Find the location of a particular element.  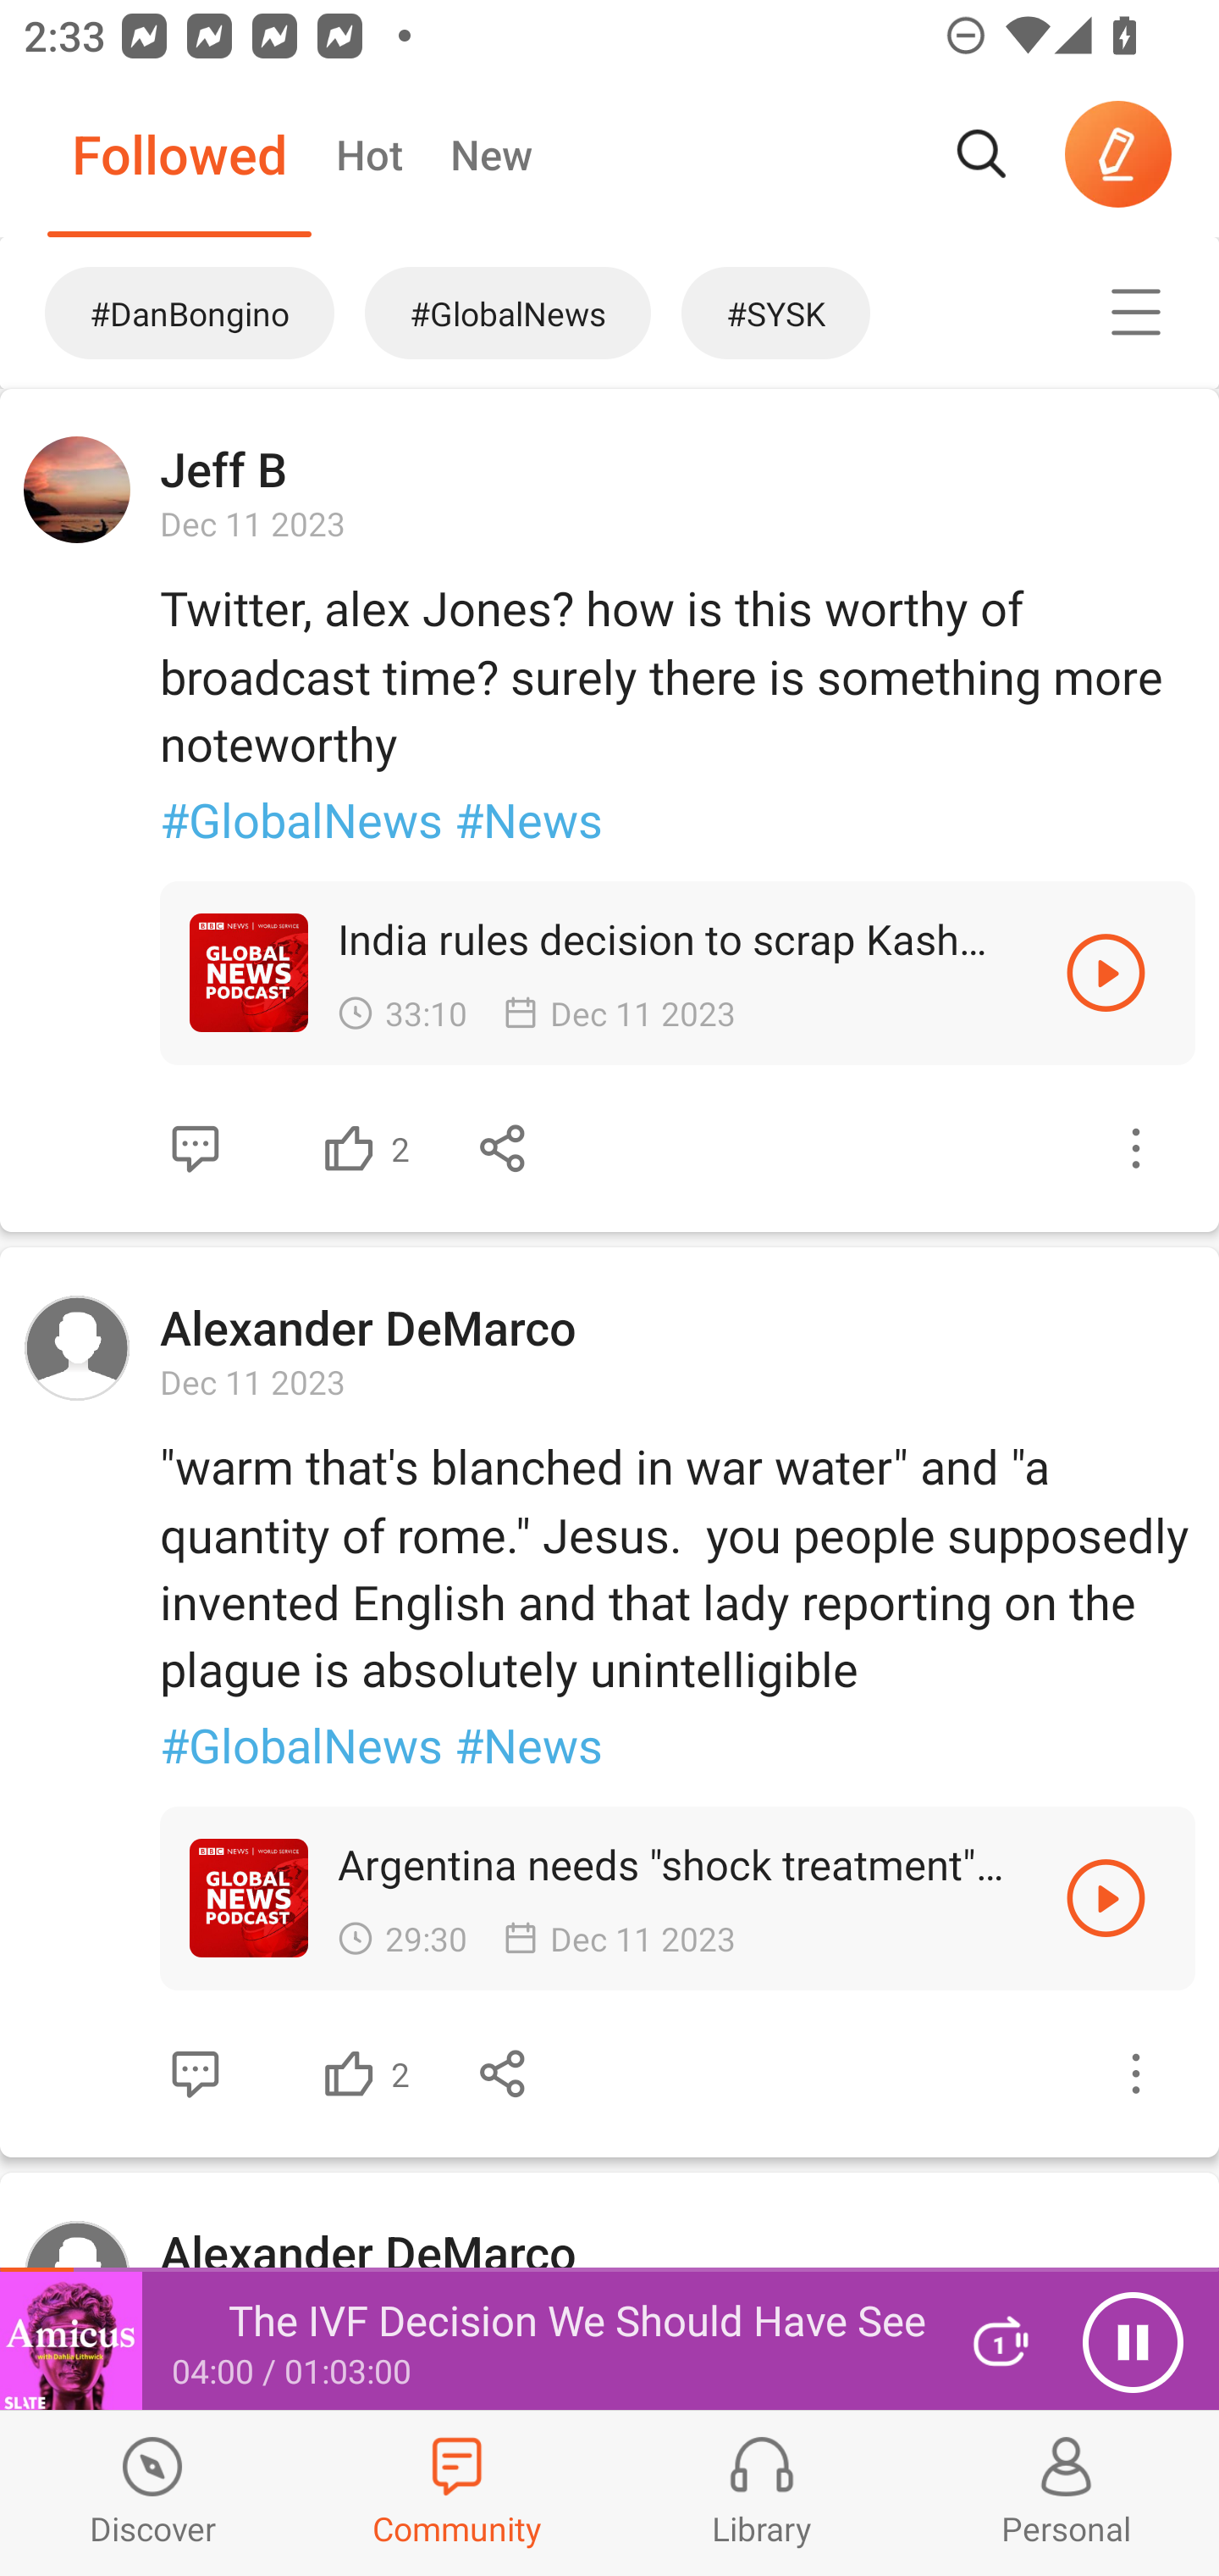

 is located at coordinates (349, 1148).